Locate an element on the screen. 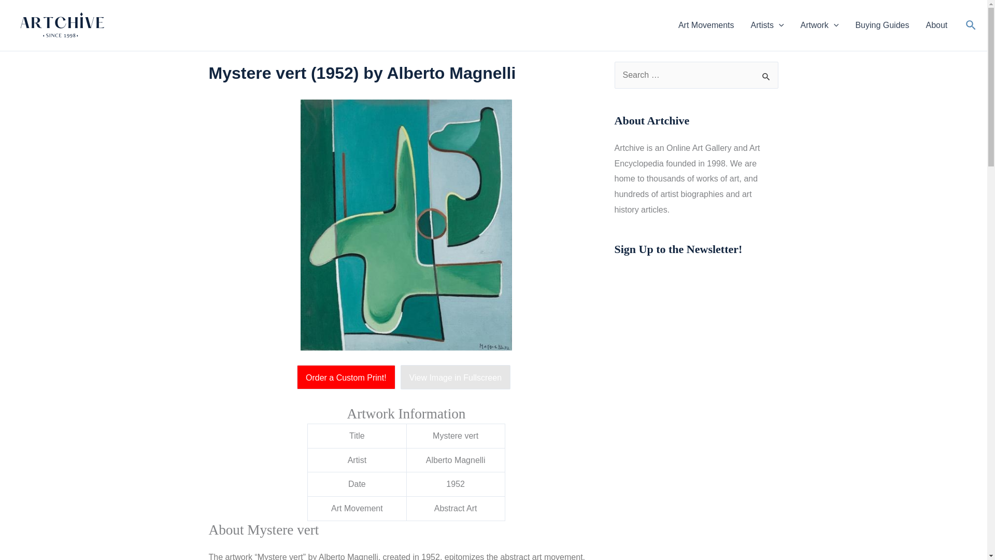 This screenshot has width=995, height=560. Artwork is located at coordinates (820, 25).